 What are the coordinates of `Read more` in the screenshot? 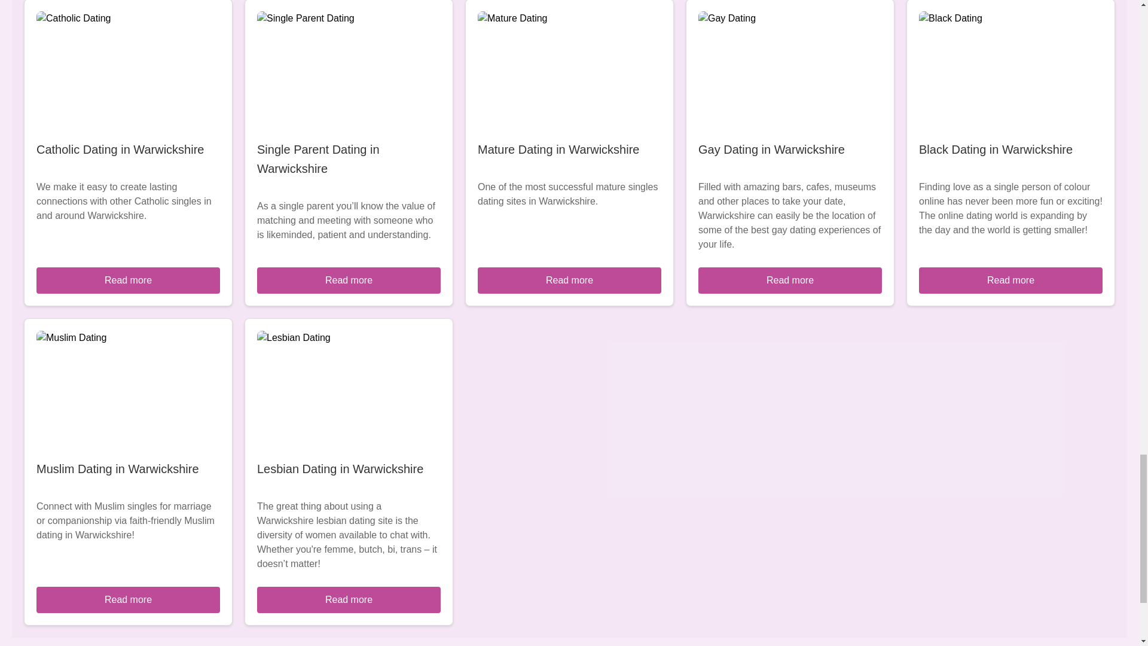 It's located at (569, 281).